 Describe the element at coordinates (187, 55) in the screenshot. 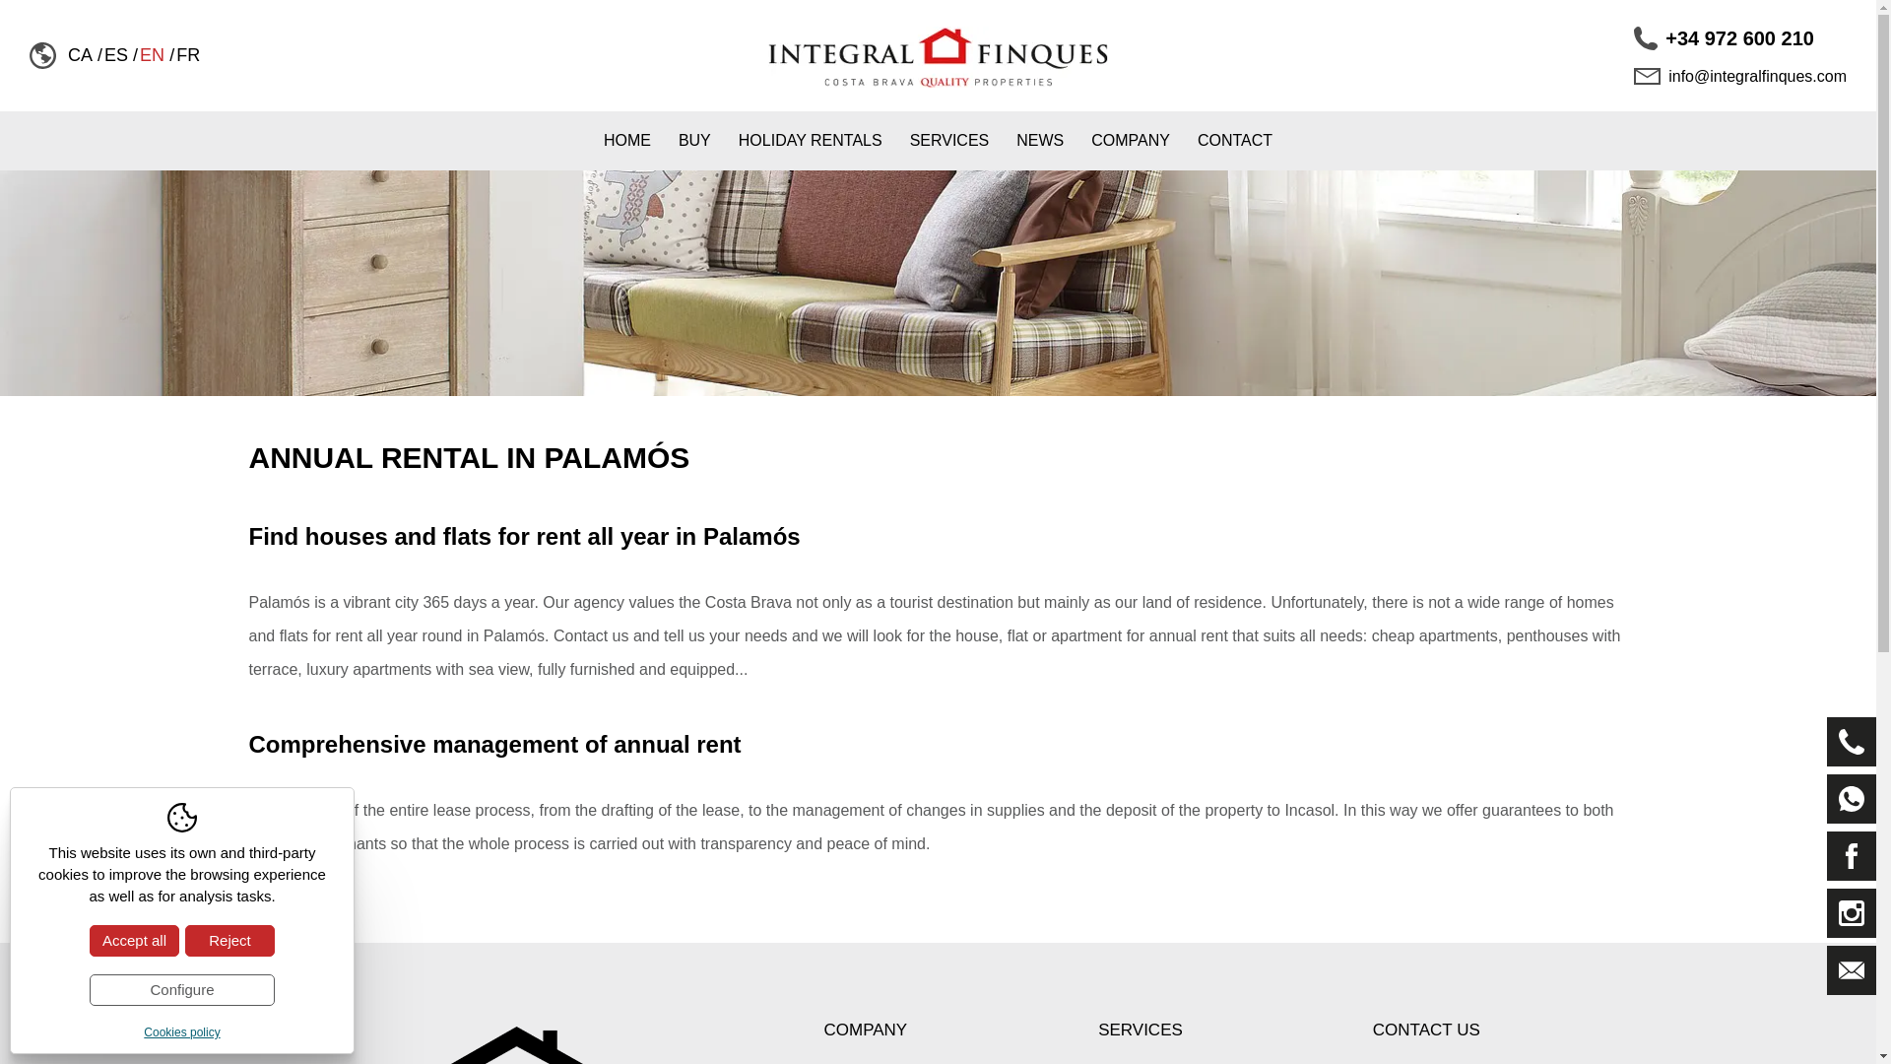

I see `FR` at that location.